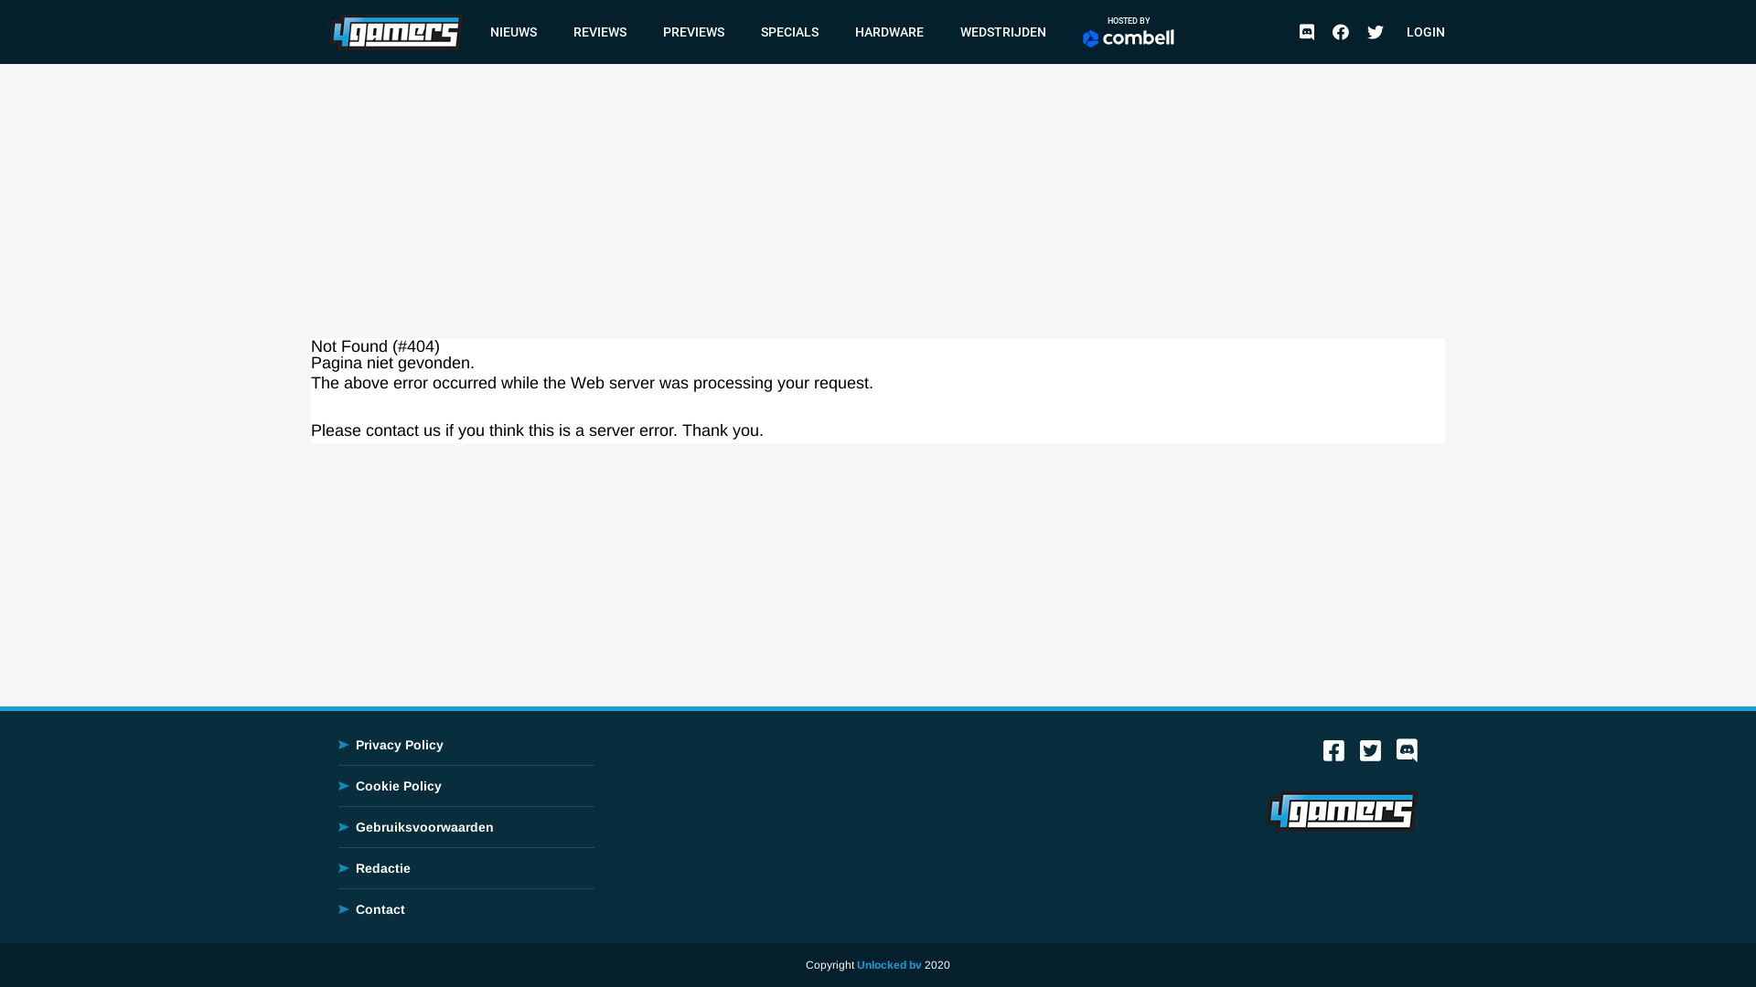  Describe the element at coordinates (1370, 755) in the screenshot. I see `Twitter` at that location.